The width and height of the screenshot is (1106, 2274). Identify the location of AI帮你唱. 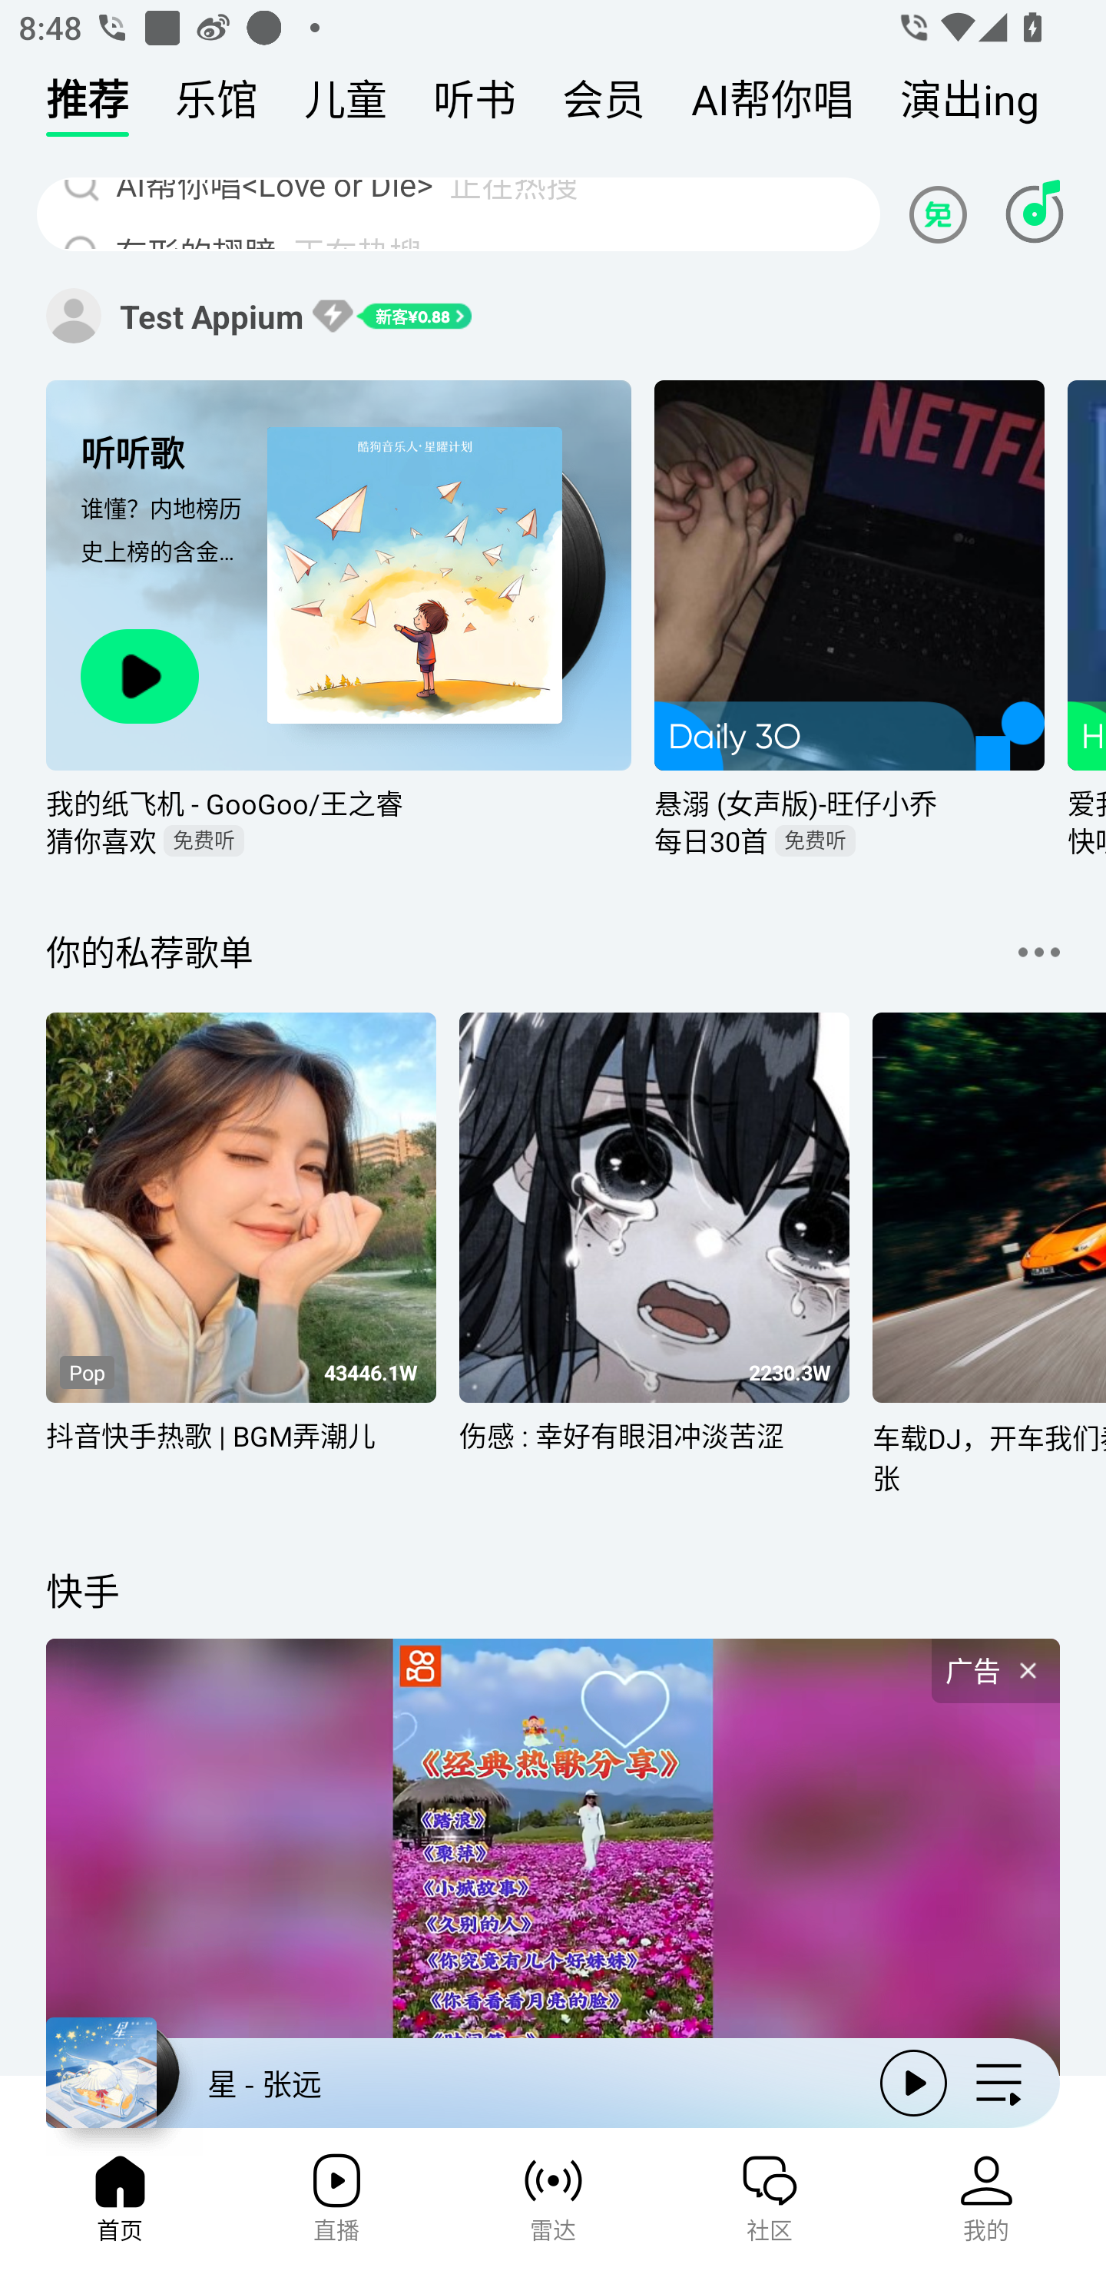
(772, 106).